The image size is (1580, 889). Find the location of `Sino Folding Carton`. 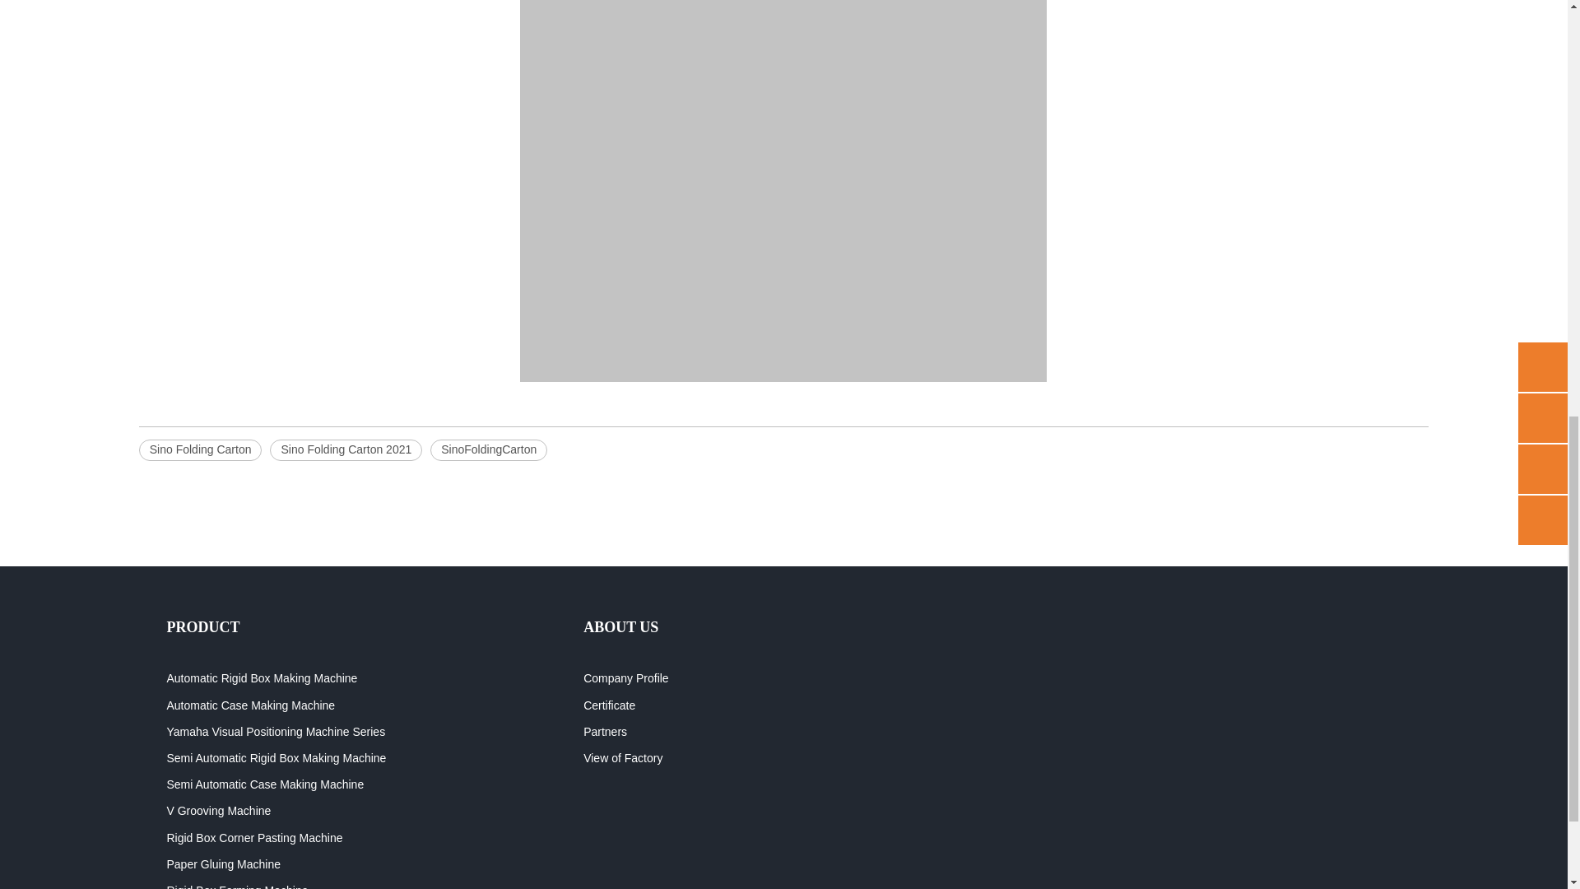

Sino Folding Carton is located at coordinates (200, 449).